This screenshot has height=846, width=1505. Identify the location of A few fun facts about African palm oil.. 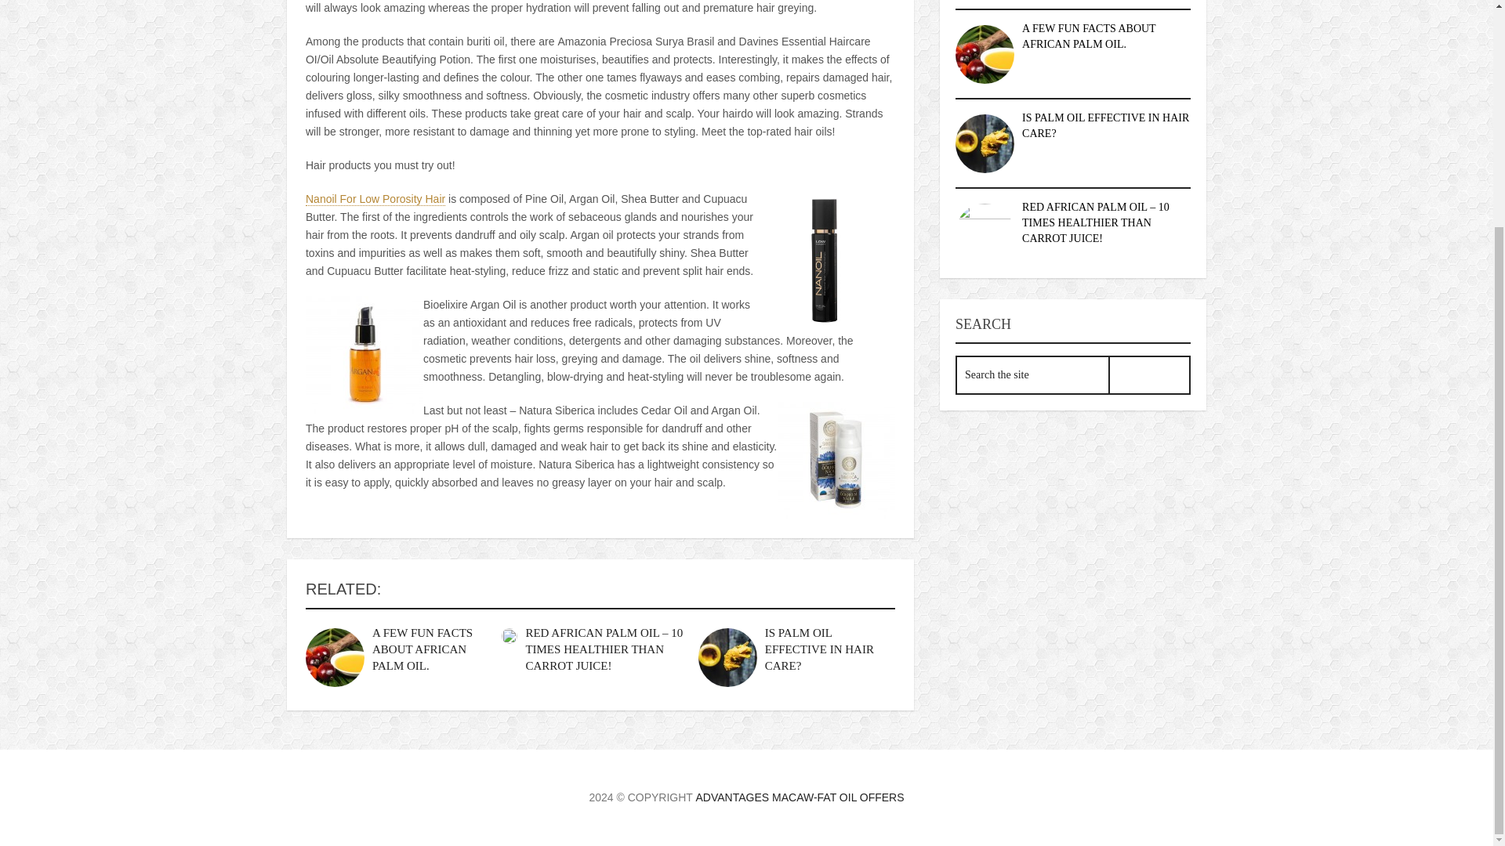
(422, 649).